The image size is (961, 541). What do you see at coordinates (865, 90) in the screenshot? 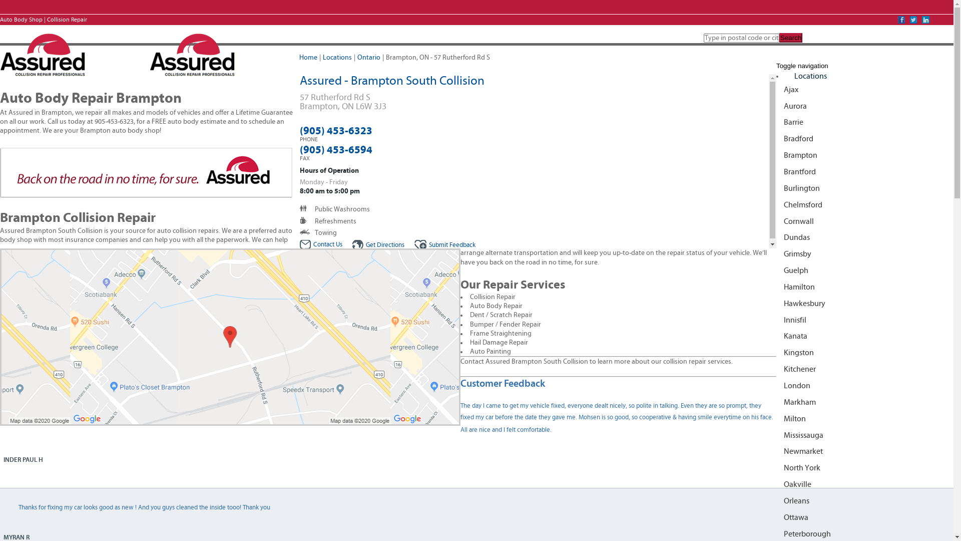
I see `Ajax` at bounding box center [865, 90].